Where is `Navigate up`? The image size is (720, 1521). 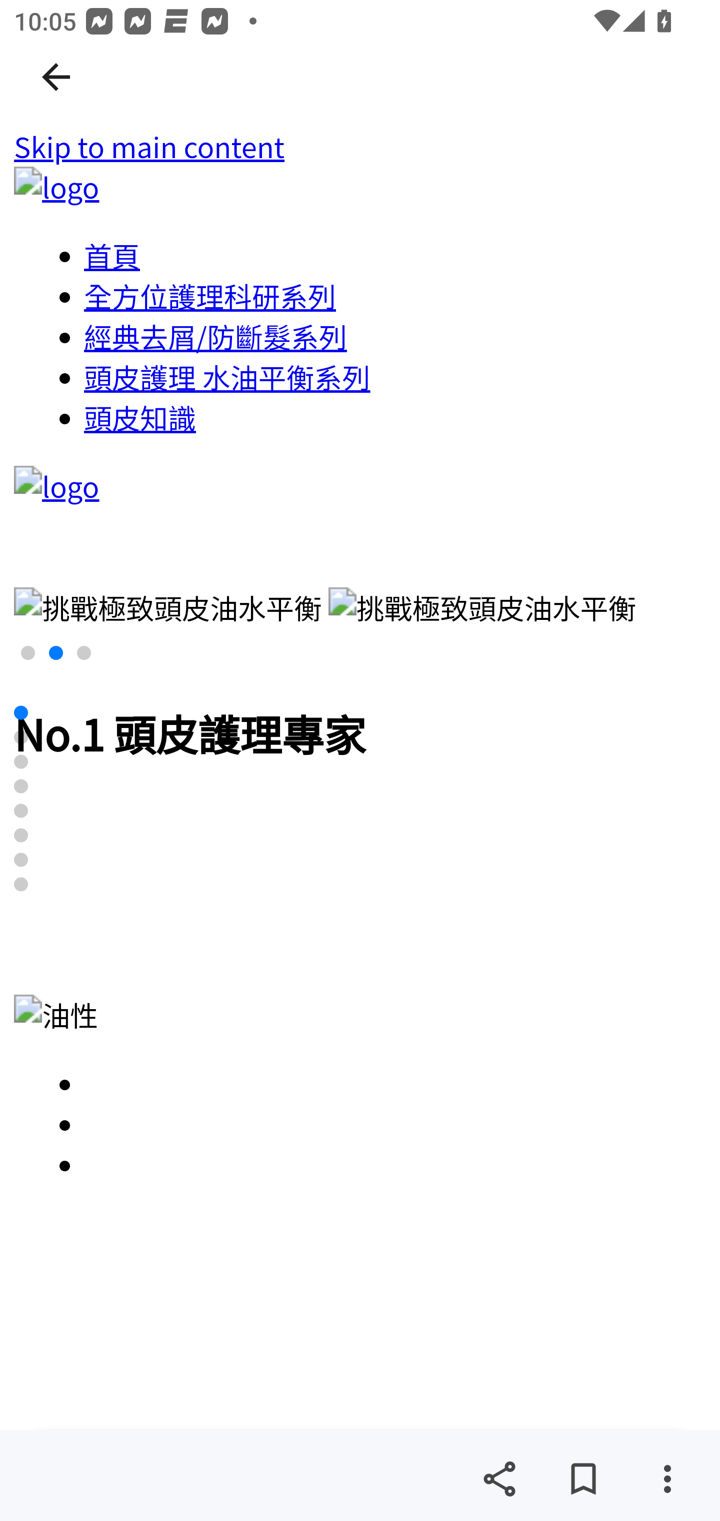
Navigate up is located at coordinates (56, 77).